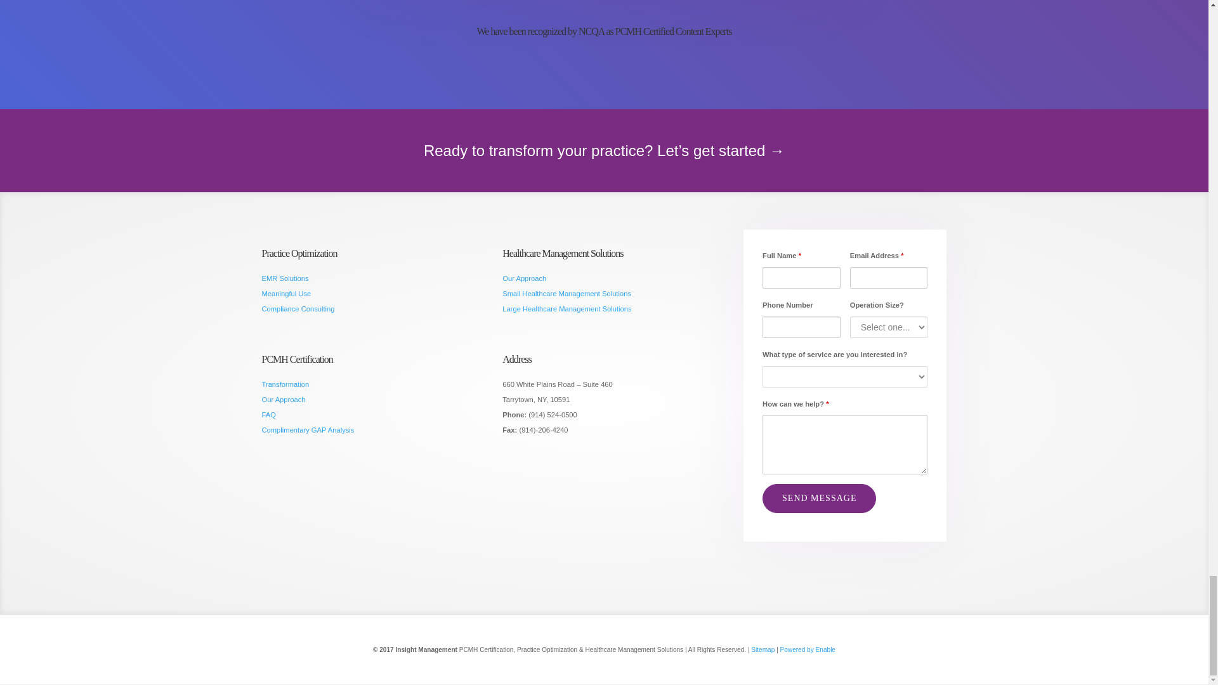 Image resolution: width=1218 pixels, height=685 pixels. What do you see at coordinates (763, 649) in the screenshot?
I see `Sitemap` at bounding box center [763, 649].